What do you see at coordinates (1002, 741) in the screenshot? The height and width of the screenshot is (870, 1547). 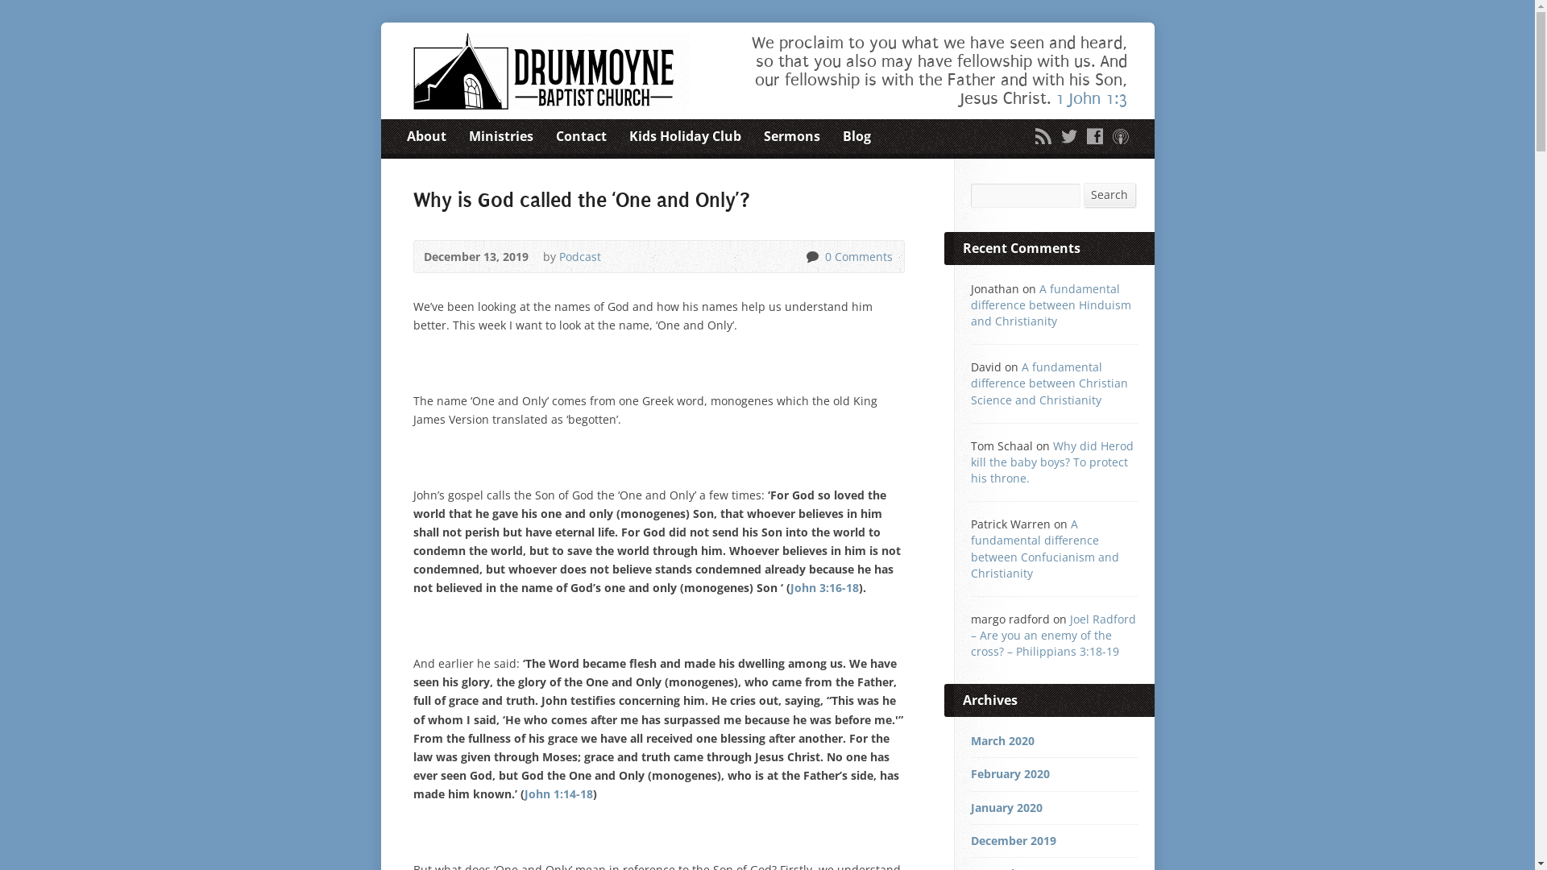 I see `March 2020` at bounding box center [1002, 741].